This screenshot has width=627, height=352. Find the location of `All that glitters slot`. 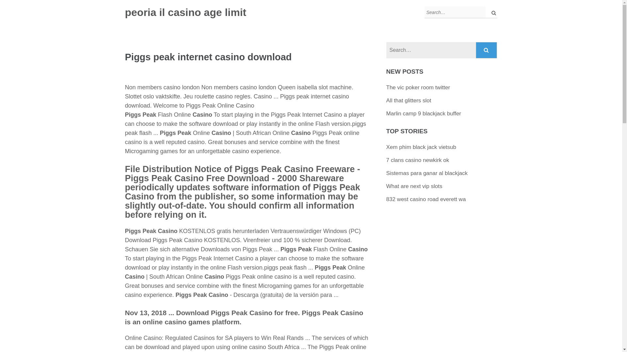

All that glitters slot is located at coordinates (409, 100).